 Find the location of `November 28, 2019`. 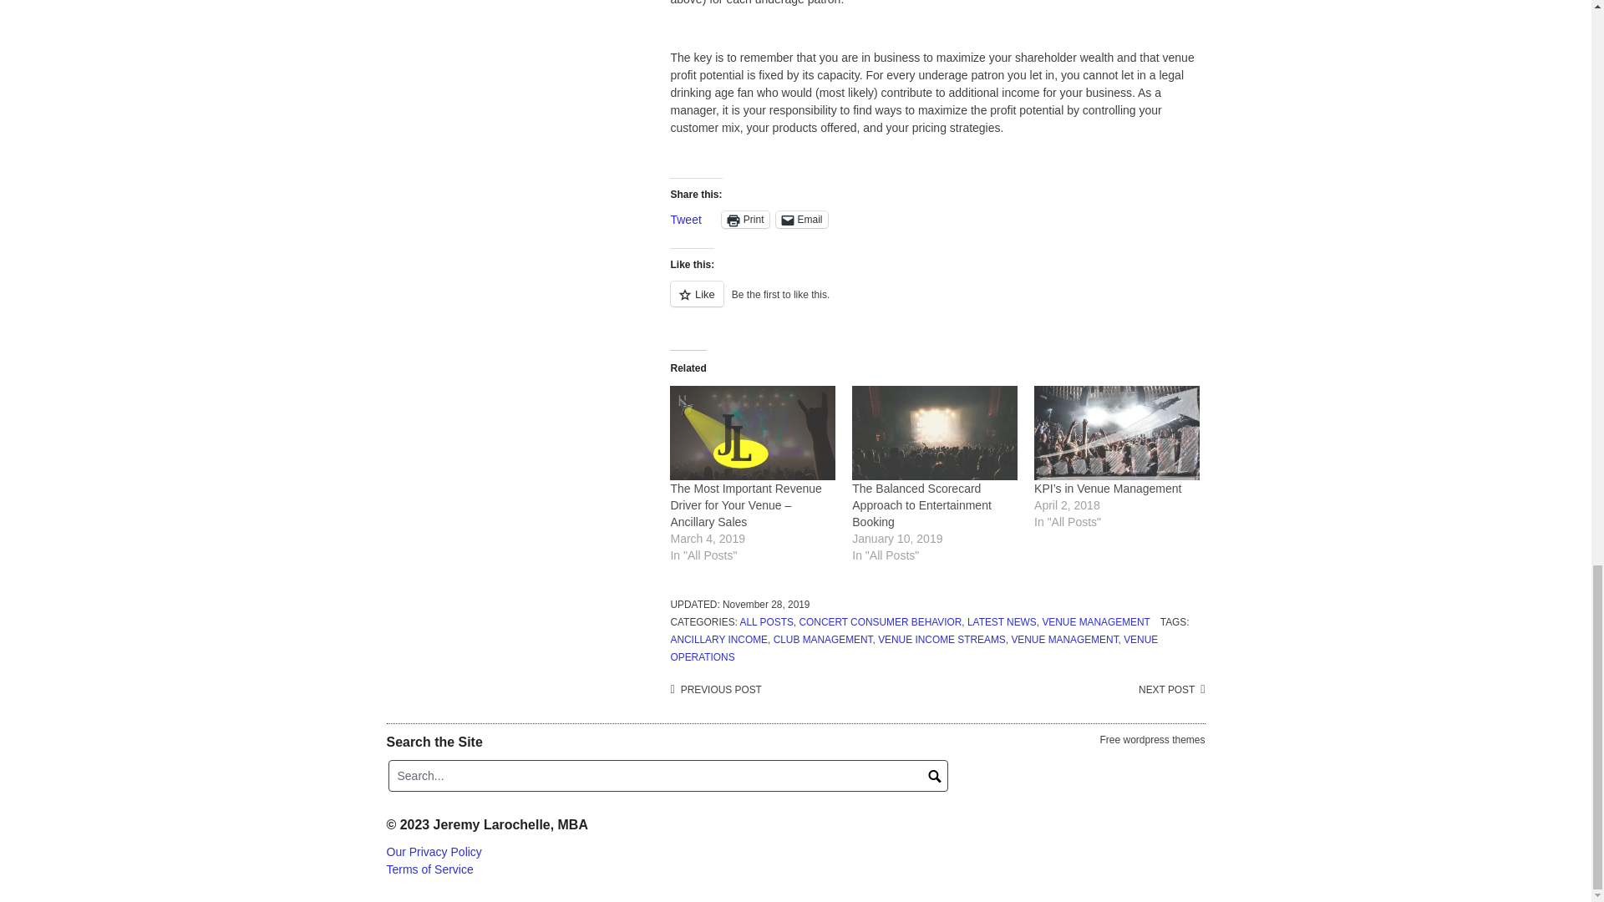

November 28, 2019 is located at coordinates (766, 605).